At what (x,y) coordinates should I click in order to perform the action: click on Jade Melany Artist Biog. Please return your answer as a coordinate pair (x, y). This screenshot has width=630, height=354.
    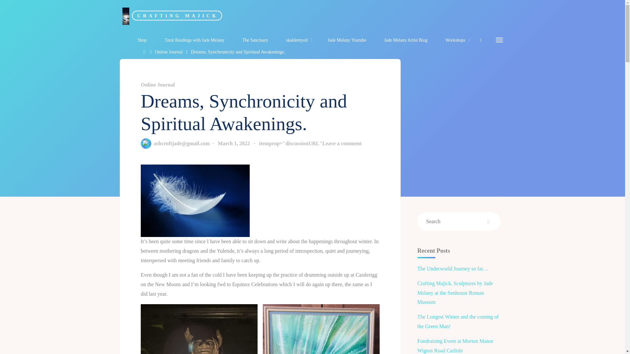
    Looking at the image, I should click on (406, 40).